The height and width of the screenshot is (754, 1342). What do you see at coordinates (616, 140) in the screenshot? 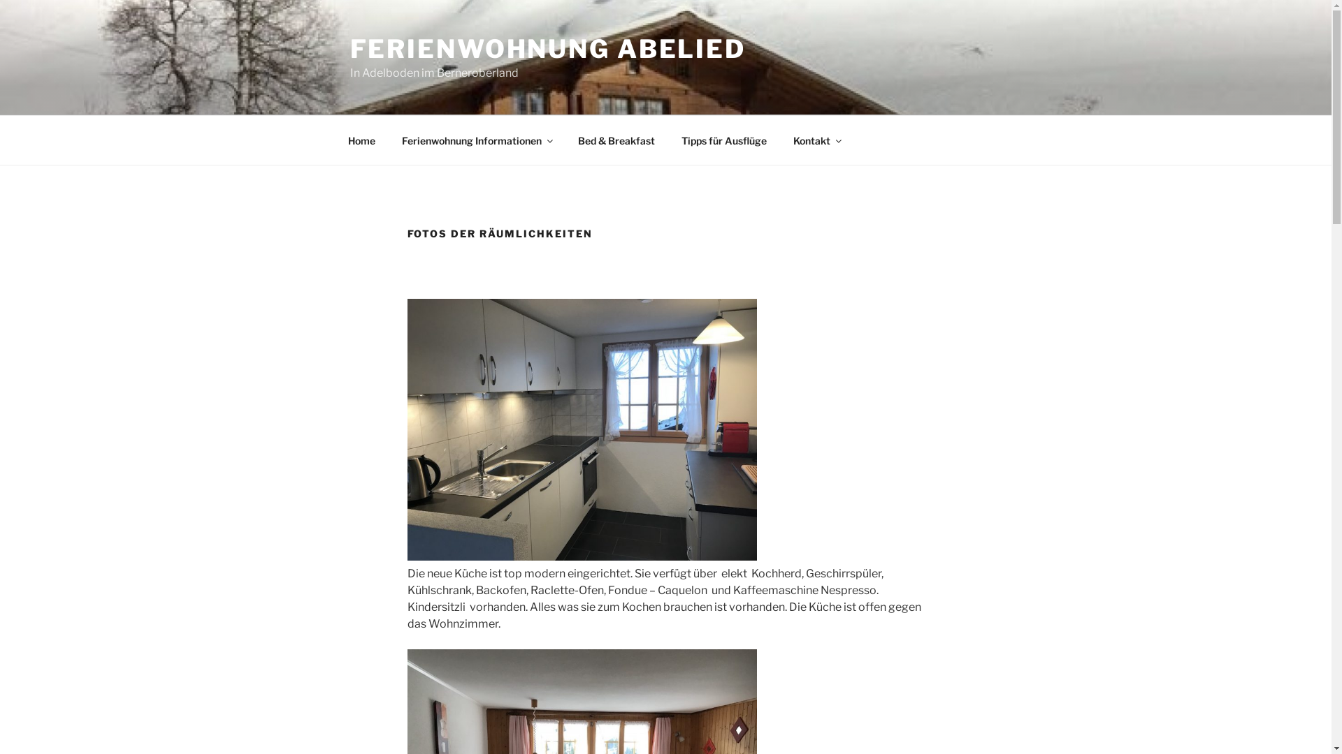
I see `Bed & Breakfast` at bounding box center [616, 140].